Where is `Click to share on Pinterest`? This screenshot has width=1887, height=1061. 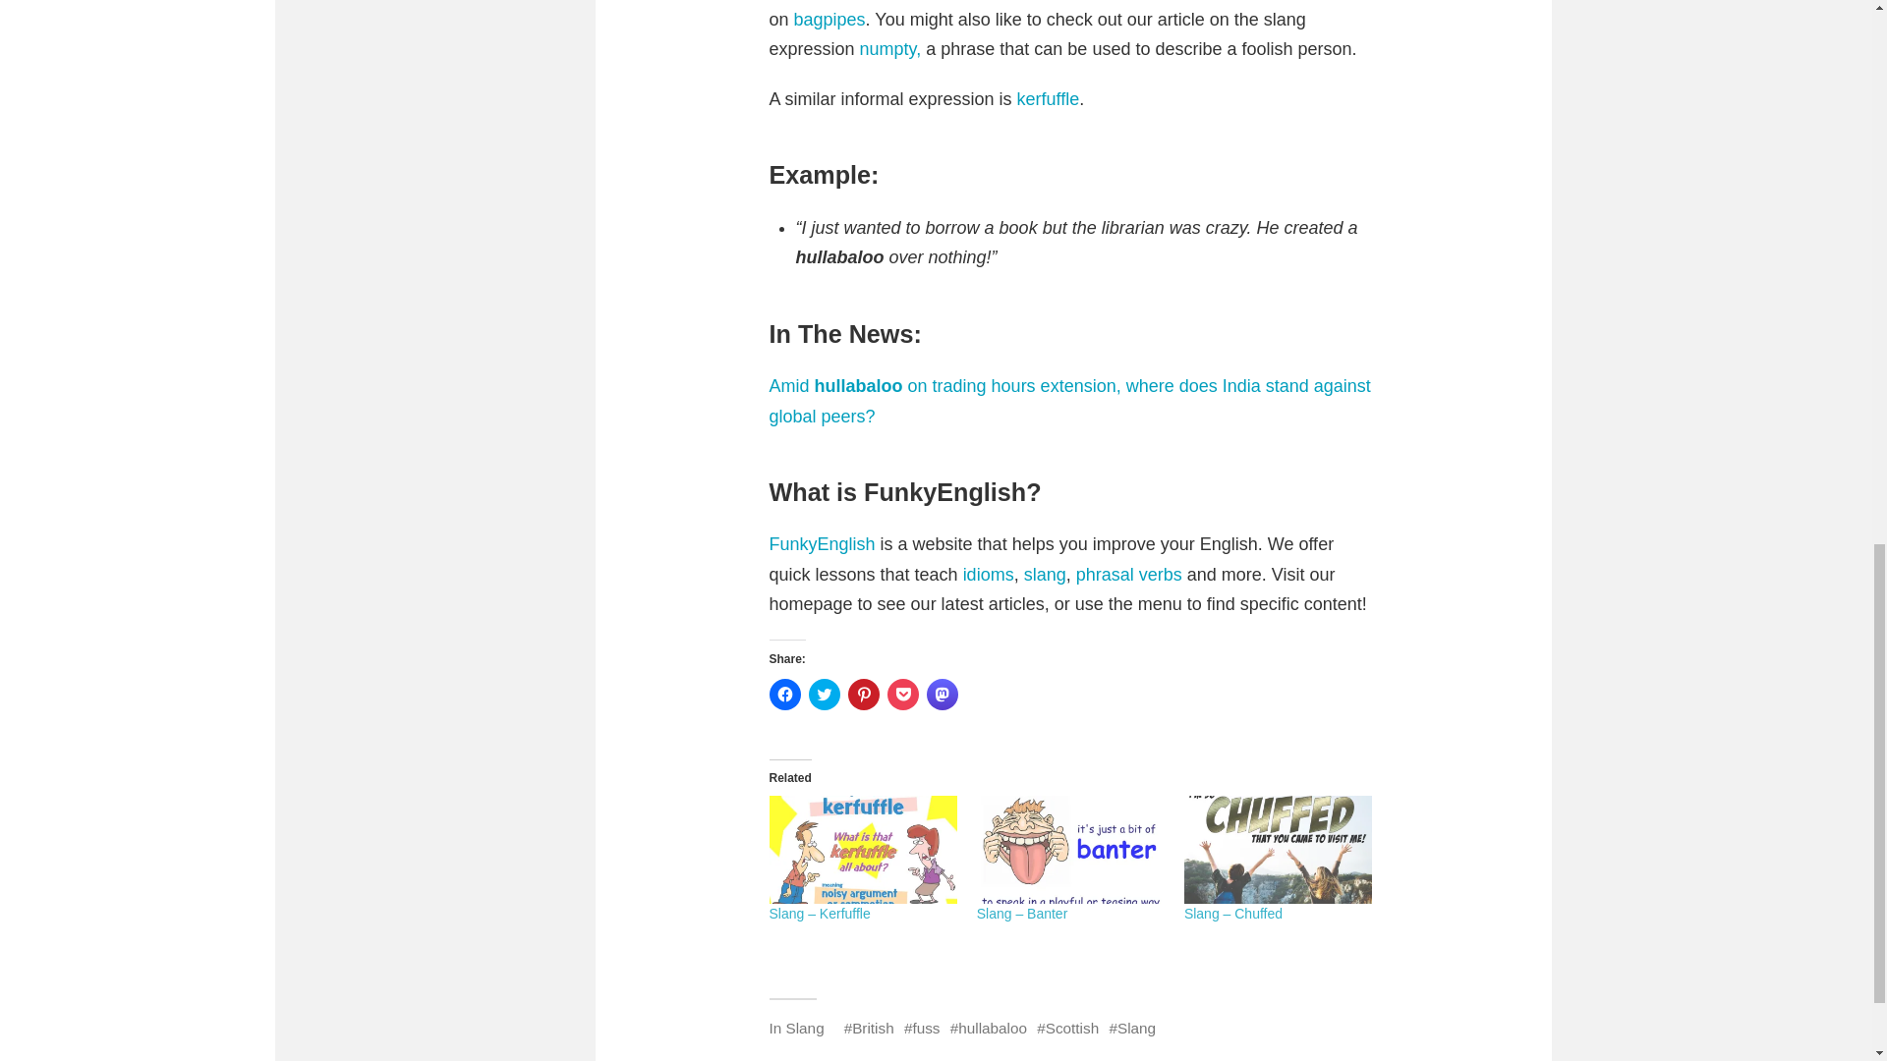 Click to share on Pinterest is located at coordinates (863, 694).